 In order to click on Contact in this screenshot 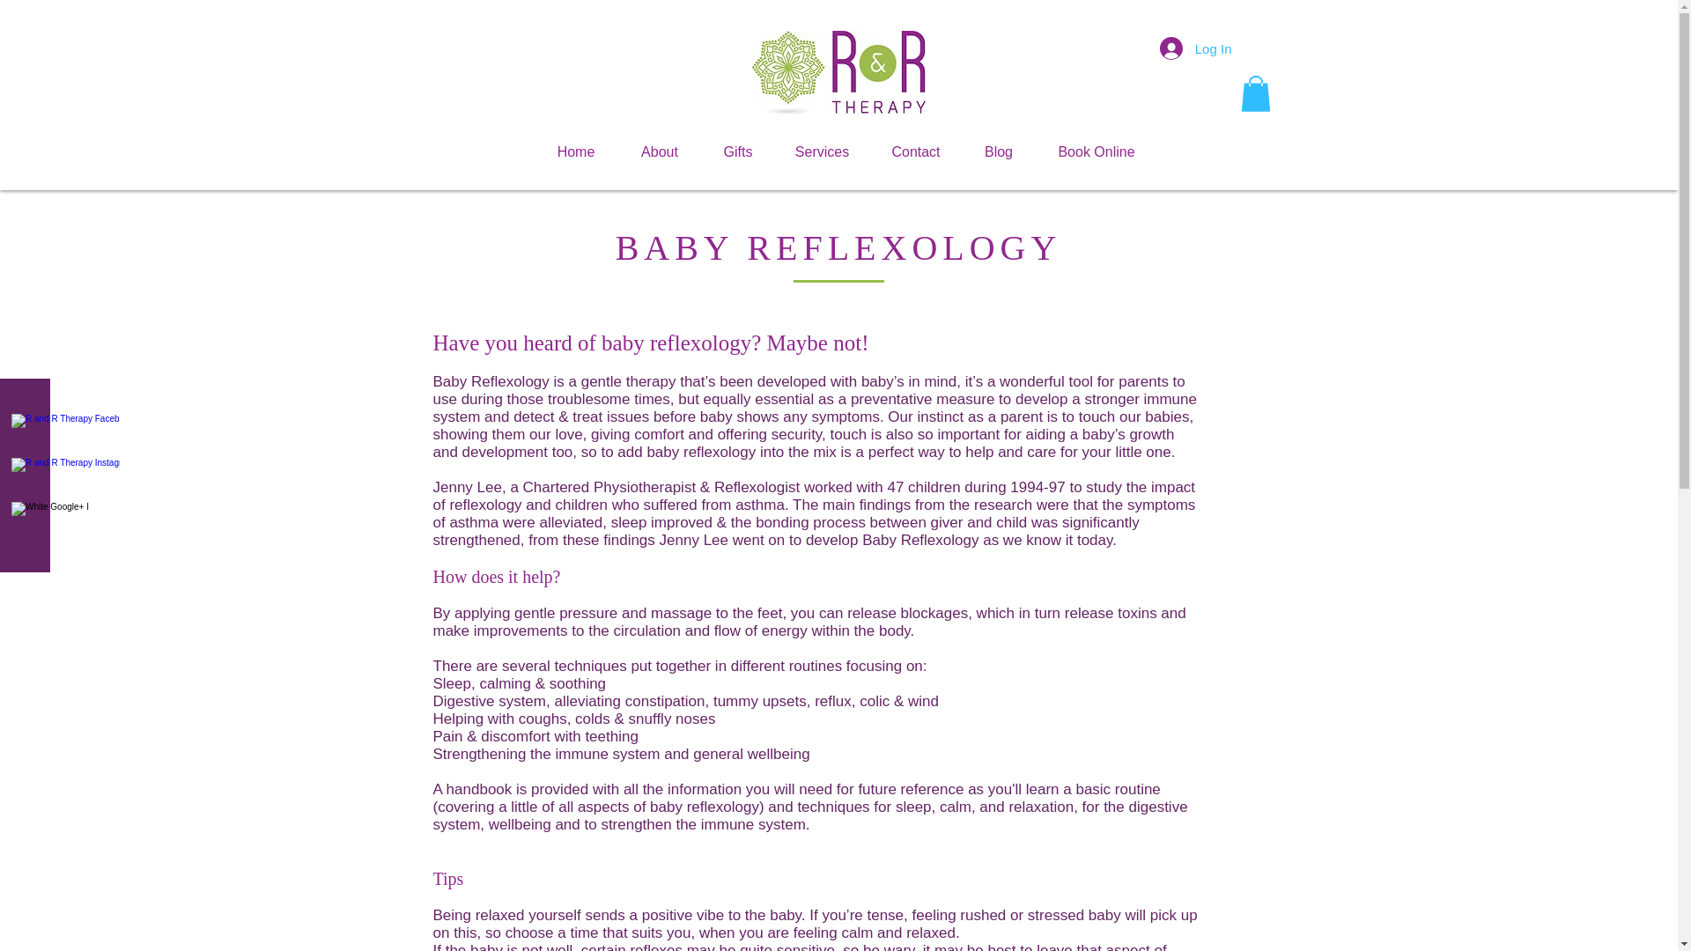, I will do `click(916, 151)`.